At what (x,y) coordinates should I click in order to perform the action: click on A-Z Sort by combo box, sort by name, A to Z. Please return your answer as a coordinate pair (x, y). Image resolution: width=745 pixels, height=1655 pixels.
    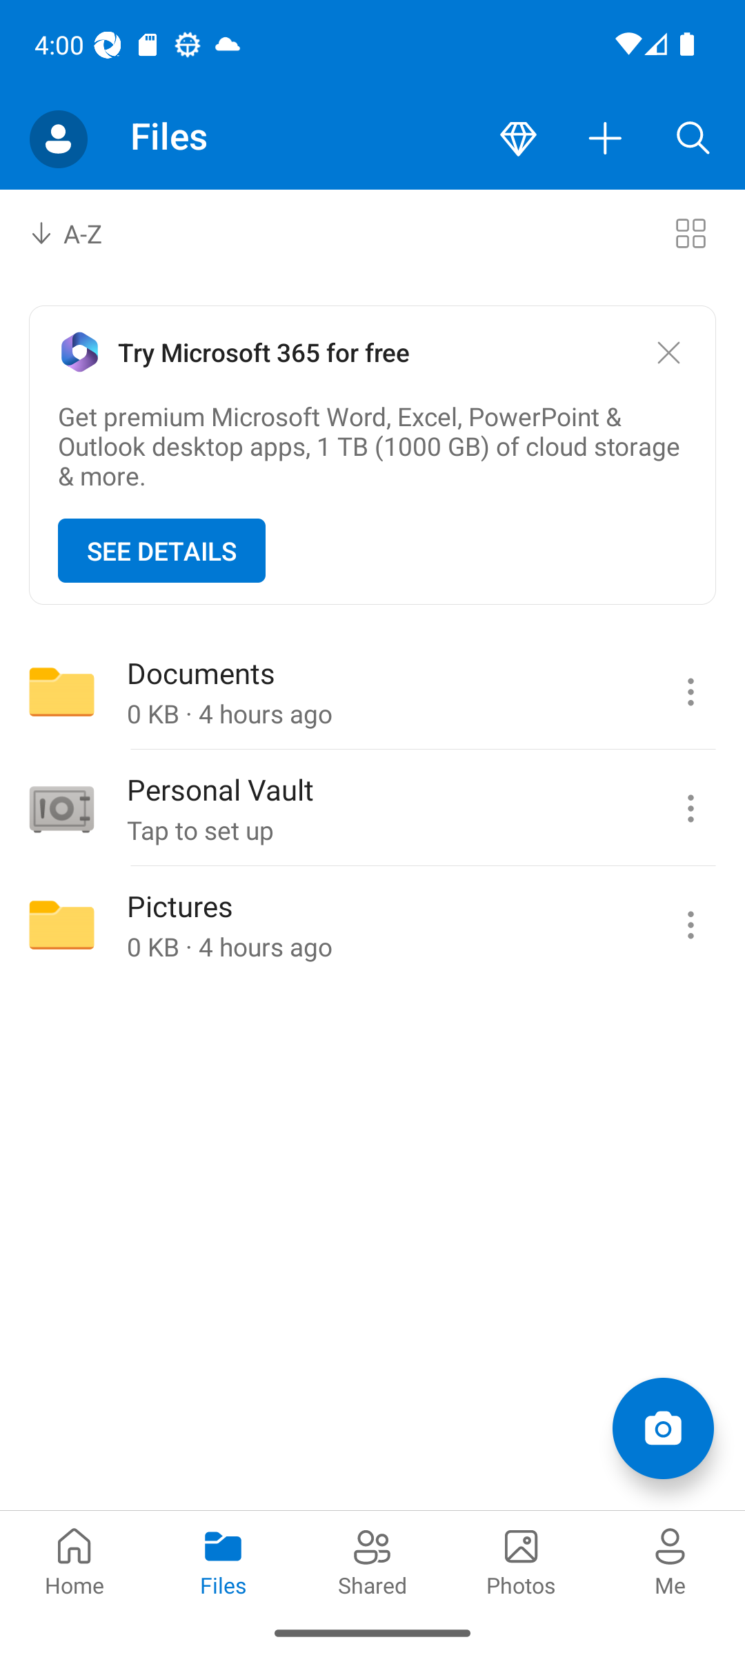
    Looking at the image, I should click on (81, 233).